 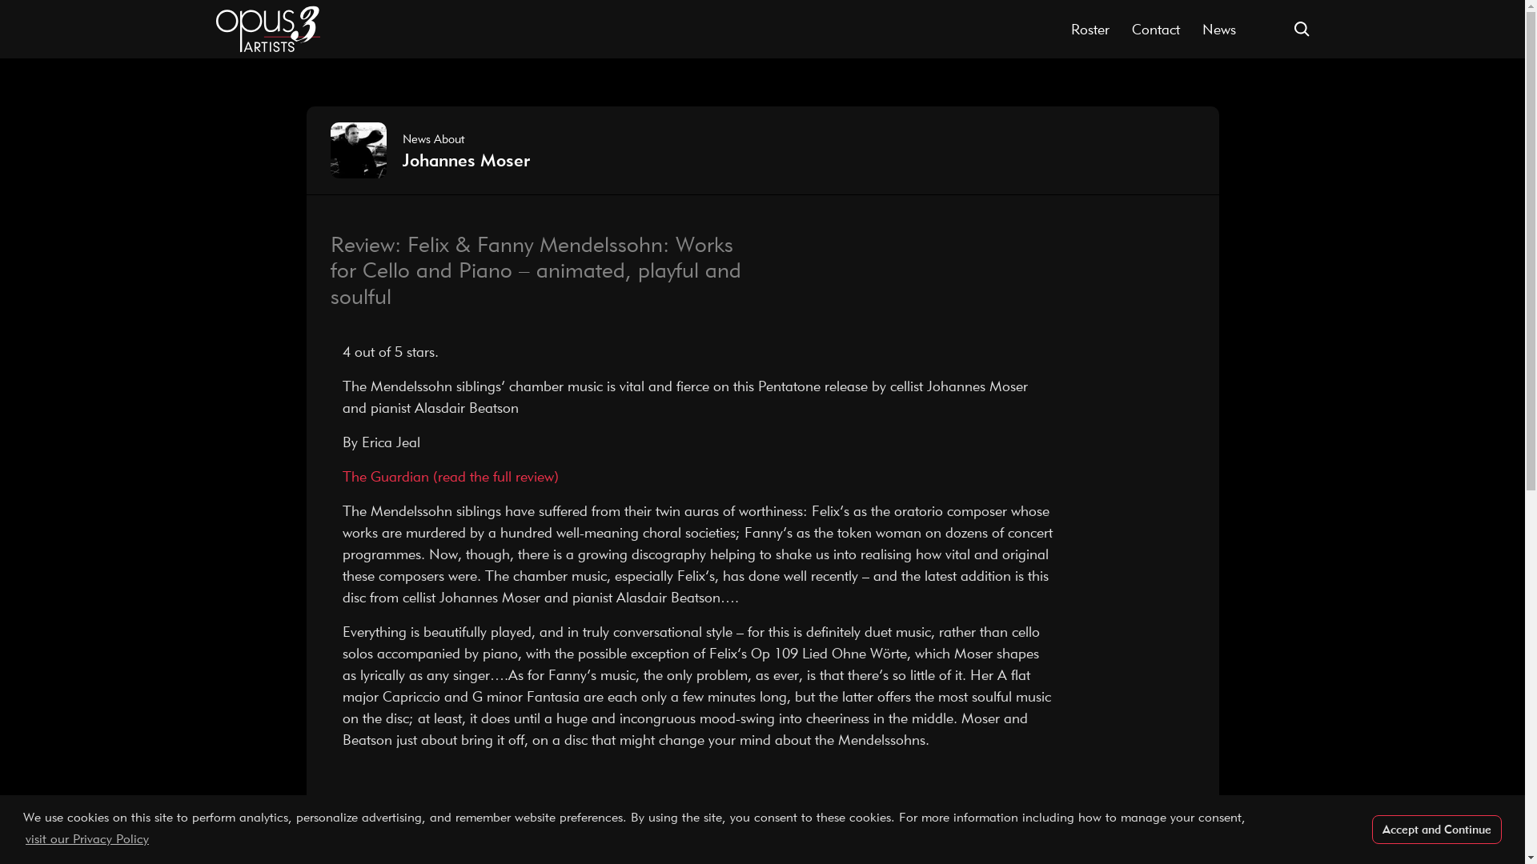 What do you see at coordinates (1436, 830) in the screenshot?
I see `Accept and Continue` at bounding box center [1436, 830].